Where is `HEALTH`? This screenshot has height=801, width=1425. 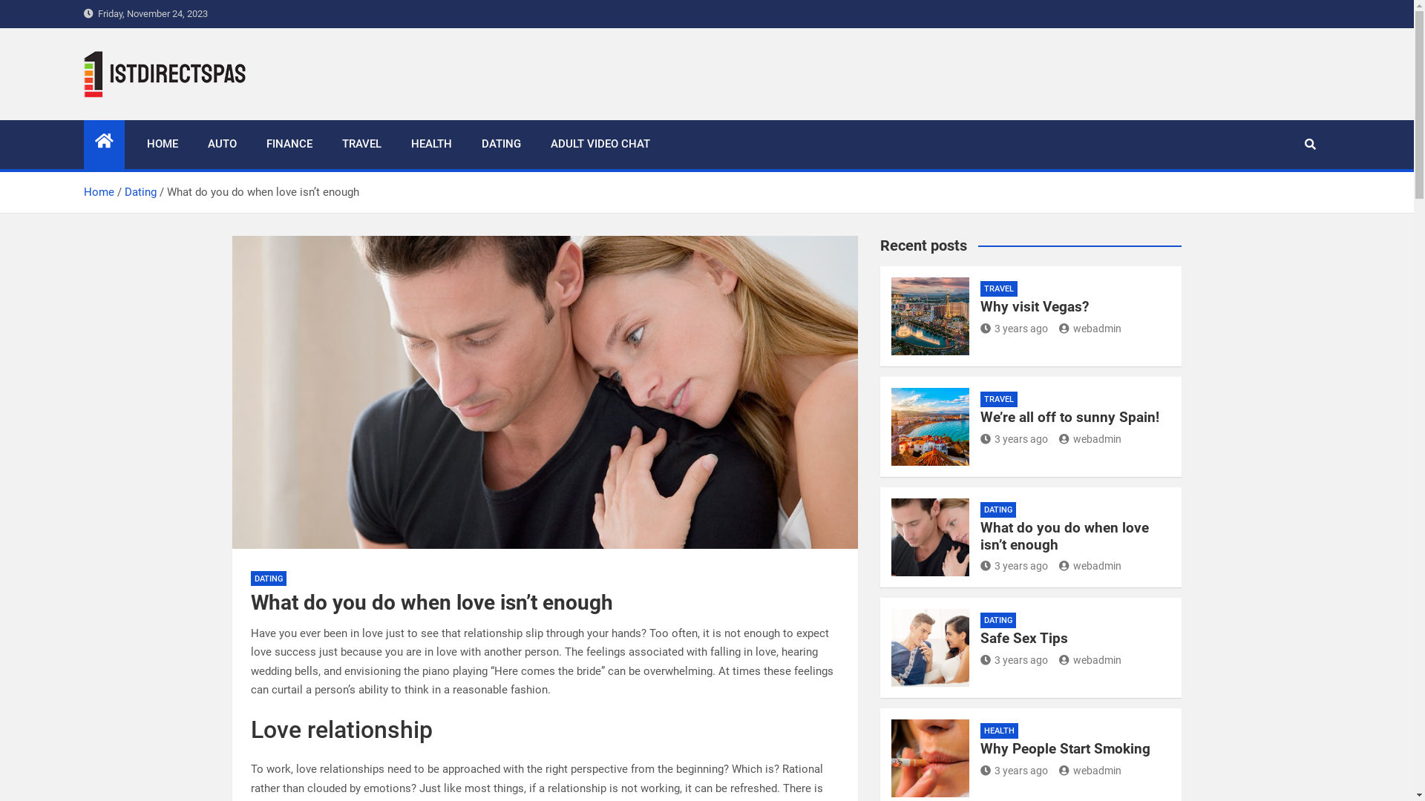 HEALTH is located at coordinates (432, 145).